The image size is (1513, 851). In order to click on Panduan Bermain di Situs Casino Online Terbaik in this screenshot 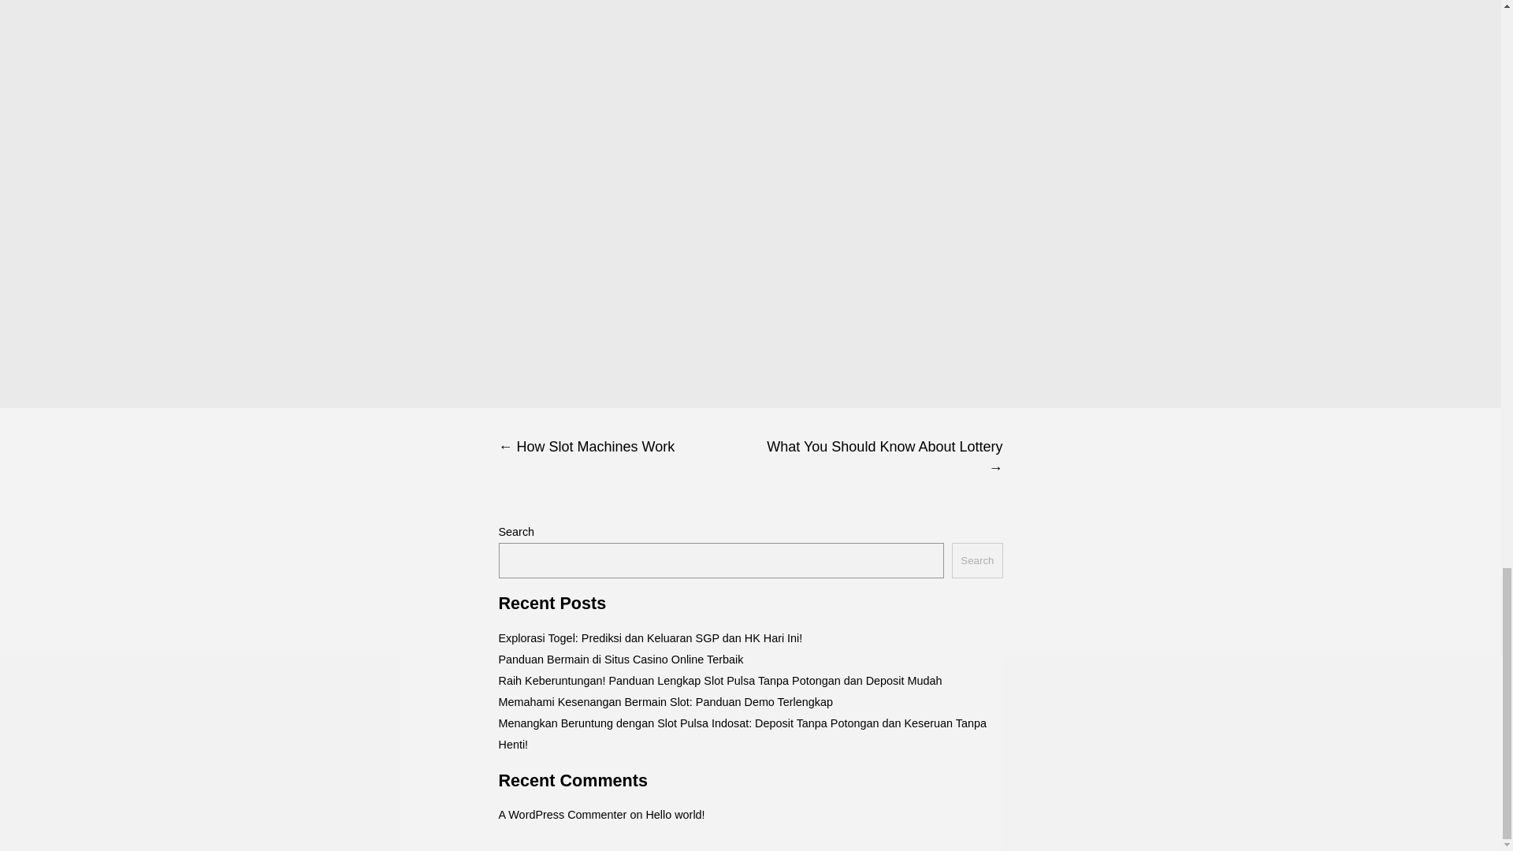, I will do `click(619, 659)`.